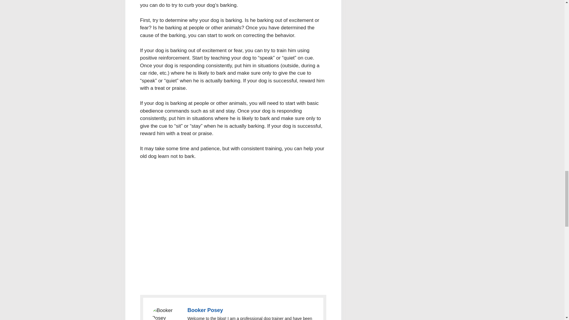 This screenshot has height=320, width=569. Describe the element at coordinates (167, 313) in the screenshot. I see `Can Prey Drive Be Trained Out Of A Dog 2` at that location.